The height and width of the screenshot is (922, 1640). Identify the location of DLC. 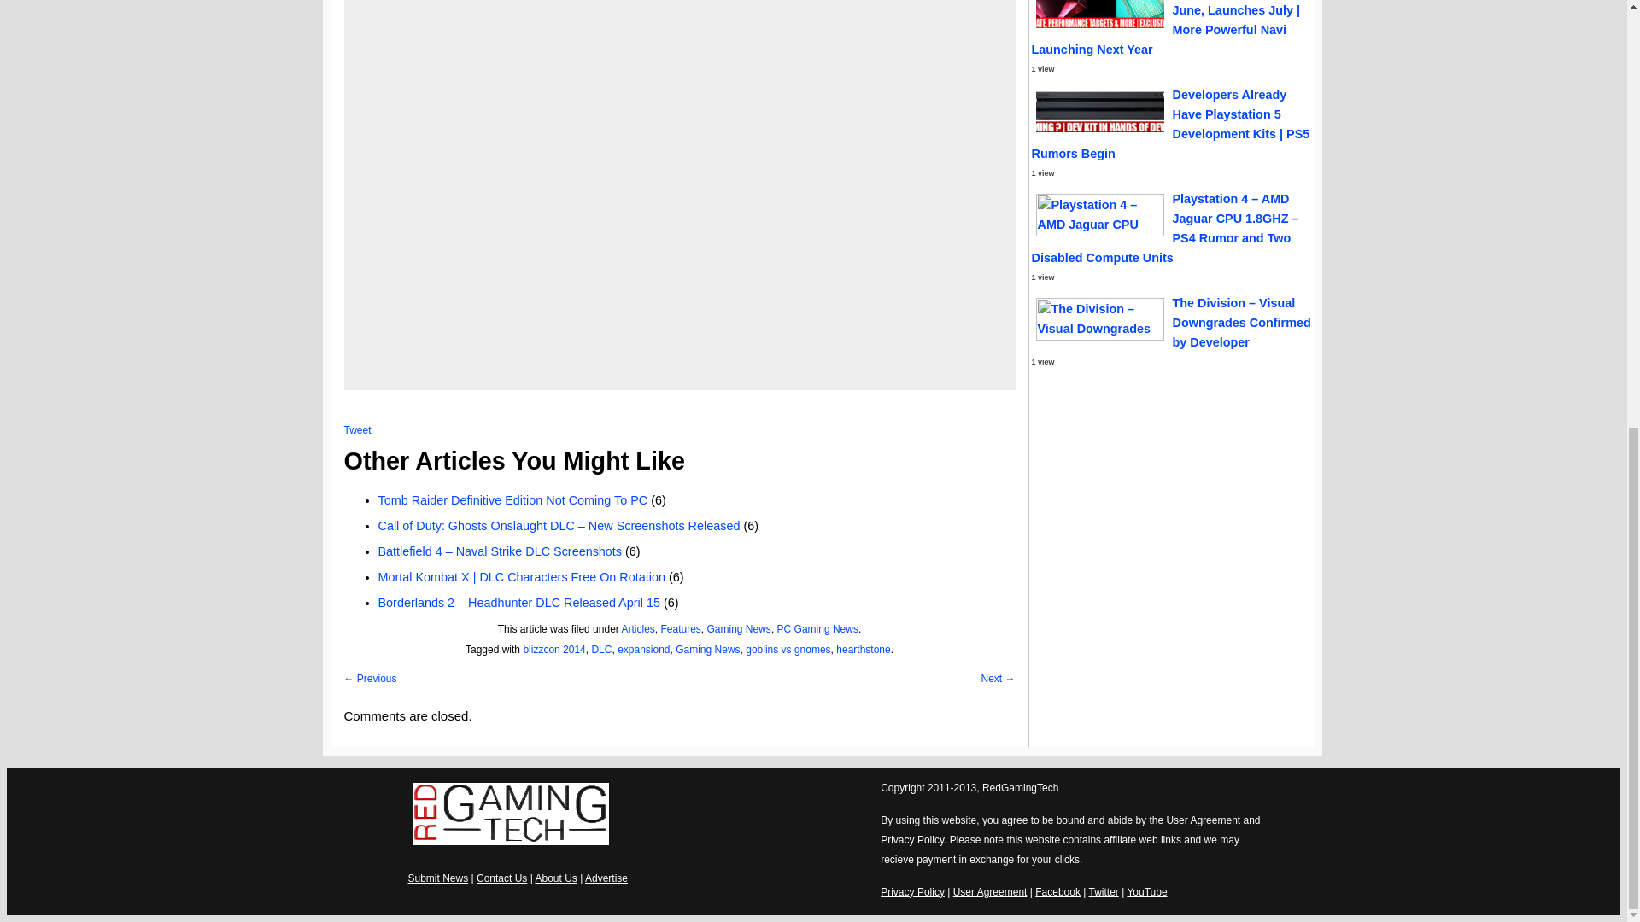
(601, 649).